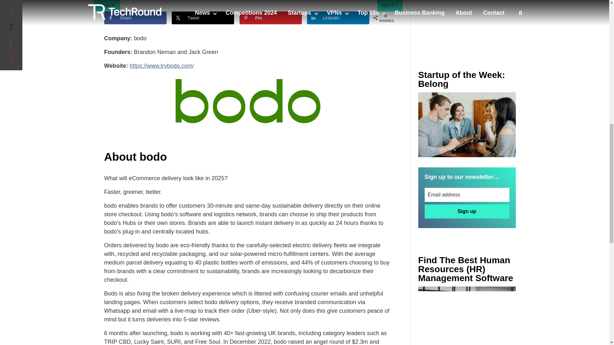 The height and width of the screenshot is (345, 614). I want to click on Startup of the Week: Neon Link, so click(467, 125).